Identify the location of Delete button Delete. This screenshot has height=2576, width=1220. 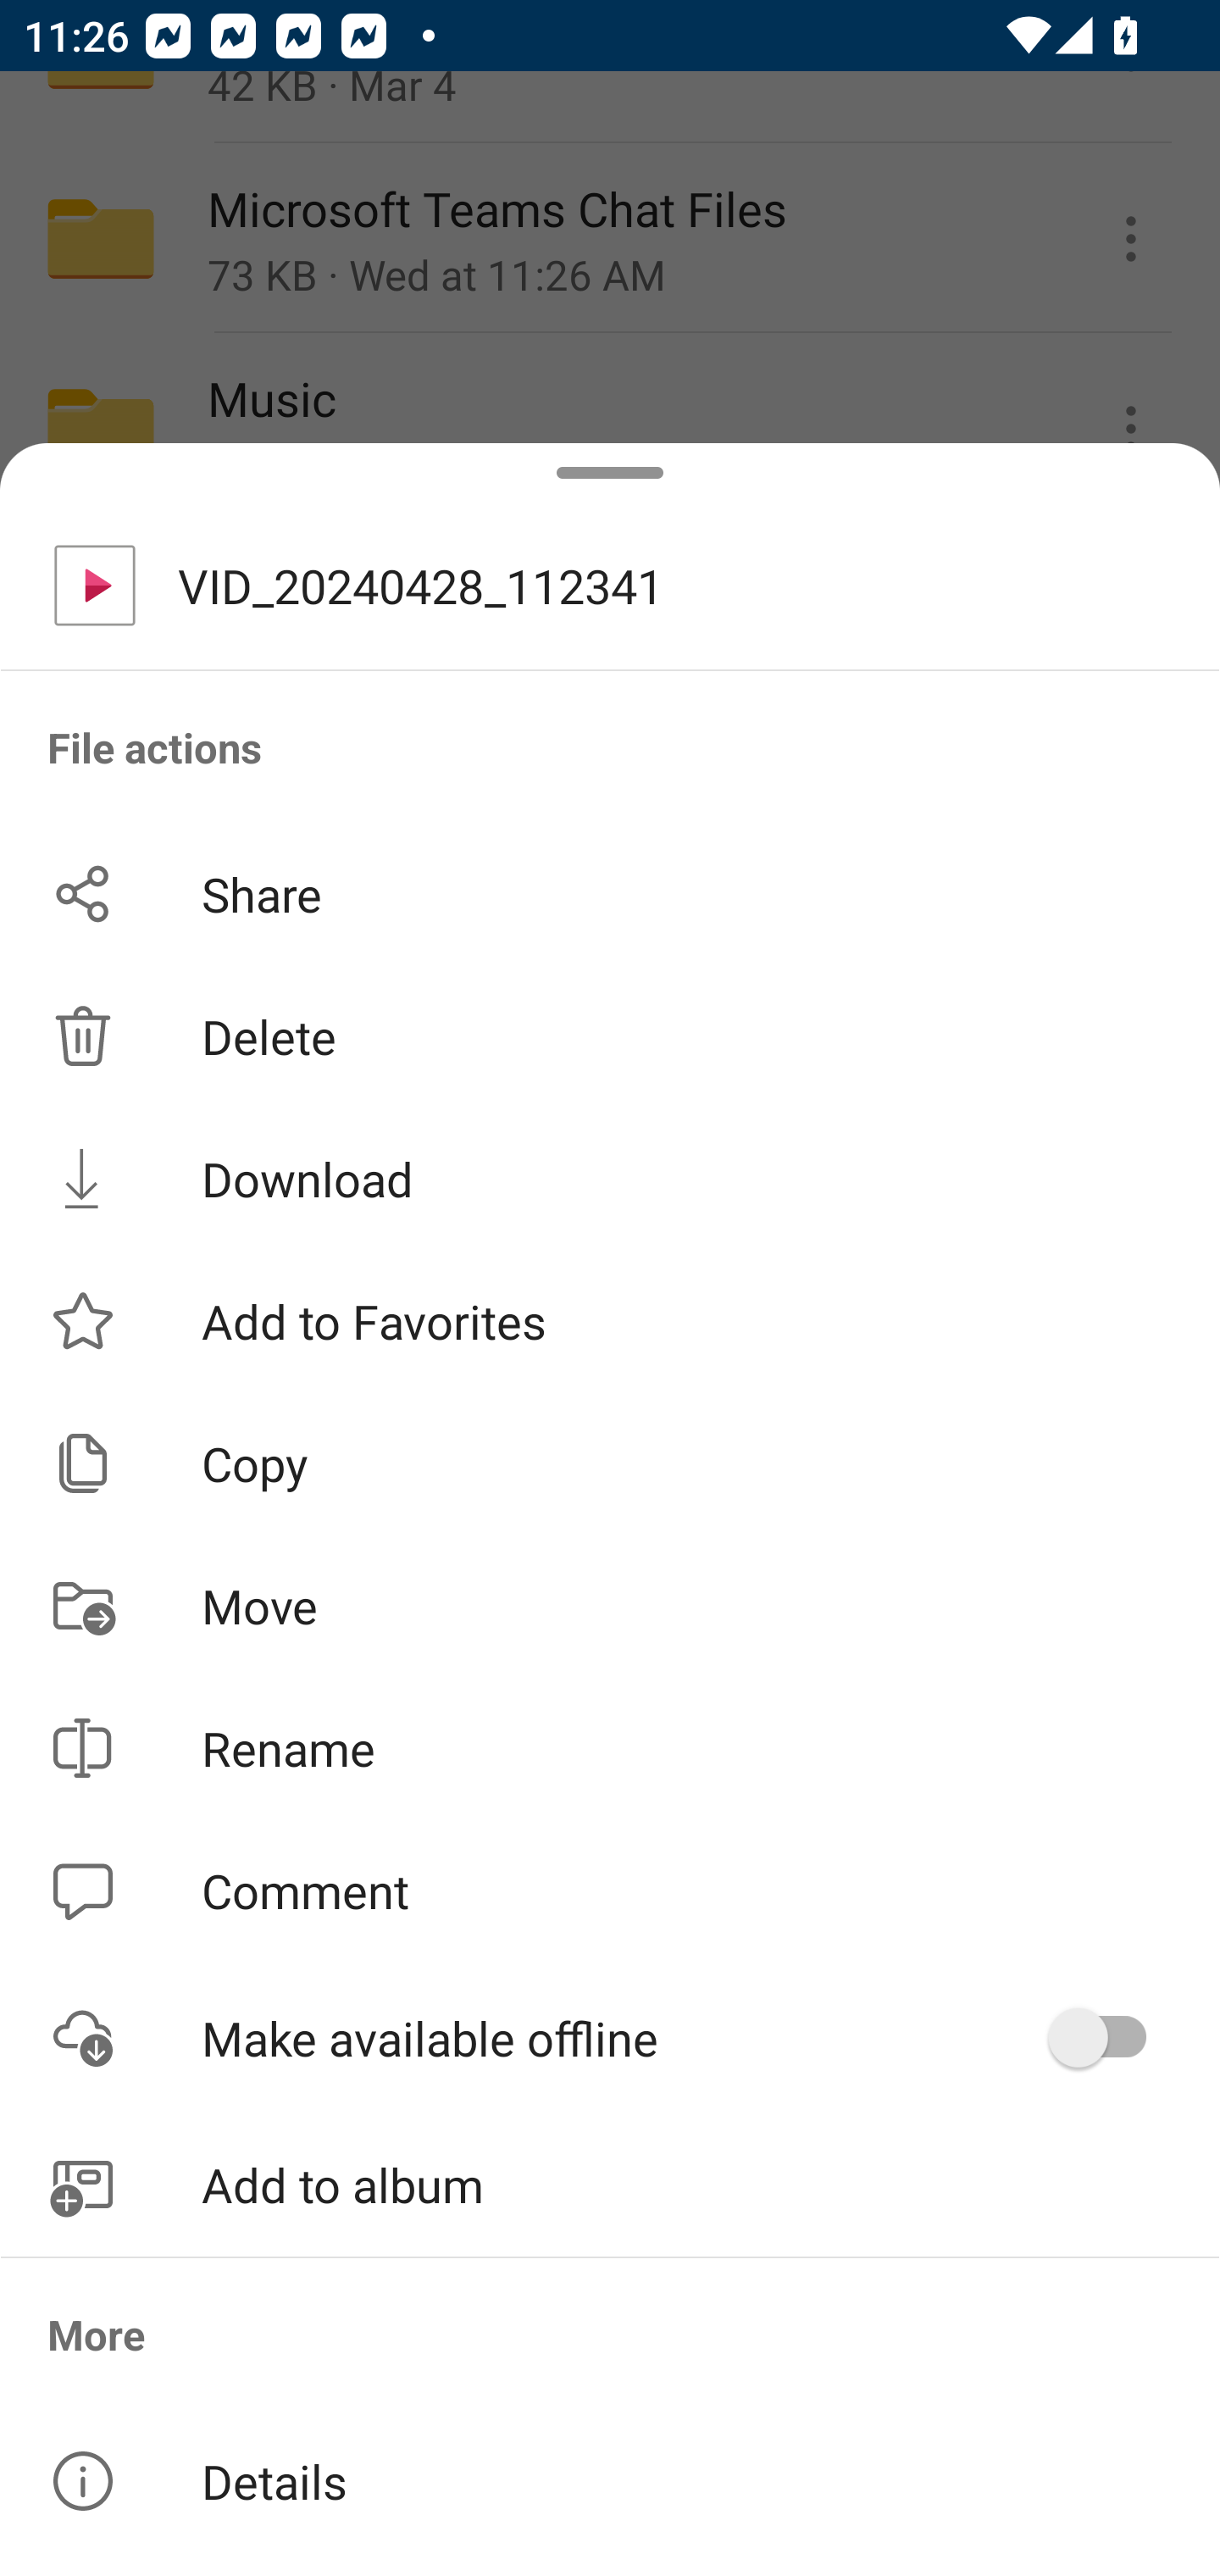
(610, 1037).